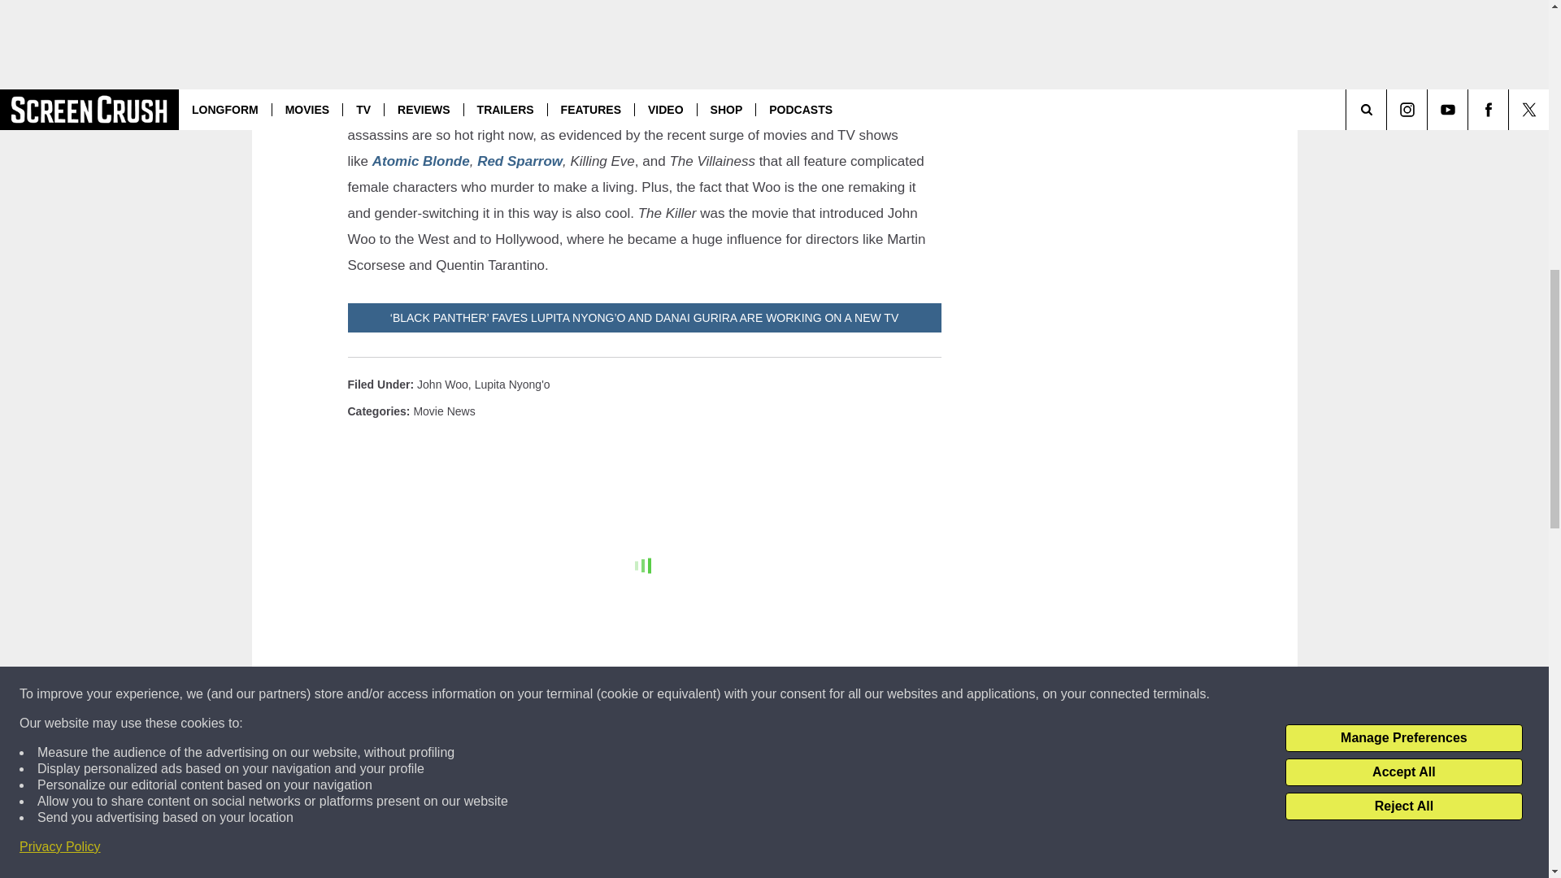  I want to click on John Woo, so click(442, 384).